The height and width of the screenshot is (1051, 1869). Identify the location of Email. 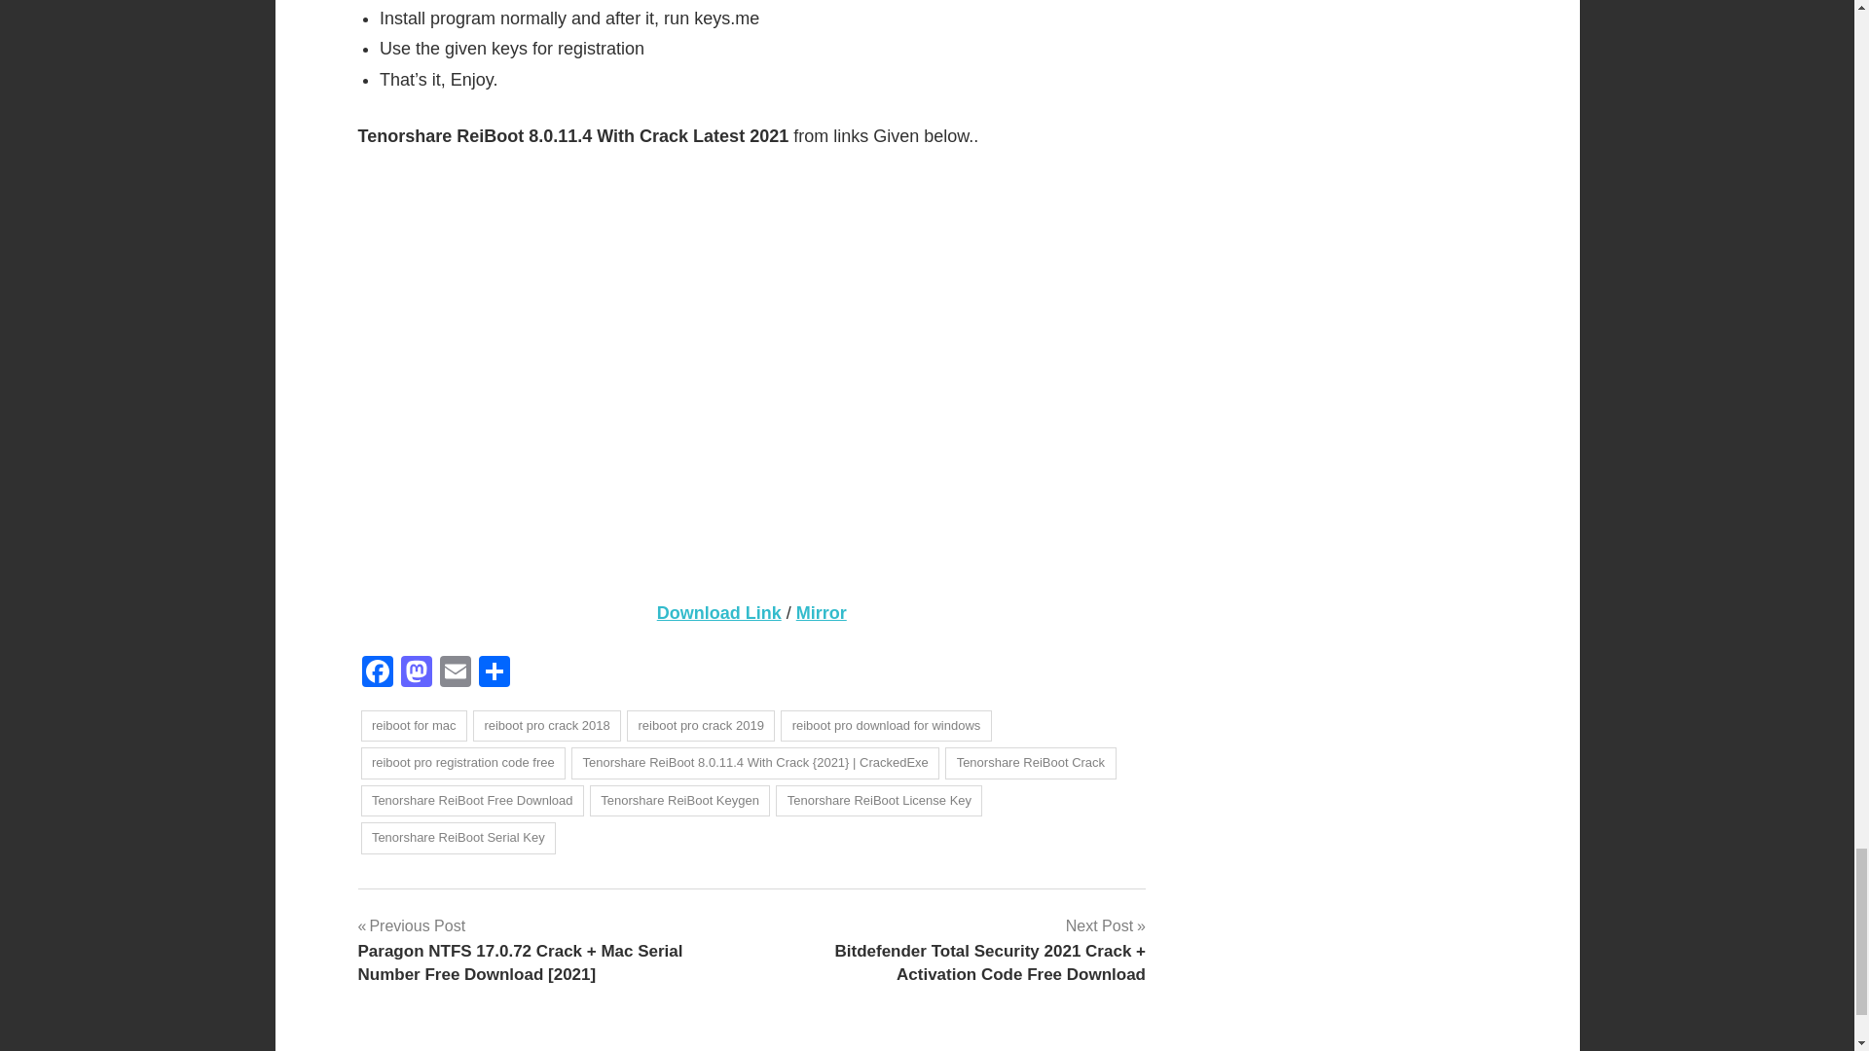
(455, 673).